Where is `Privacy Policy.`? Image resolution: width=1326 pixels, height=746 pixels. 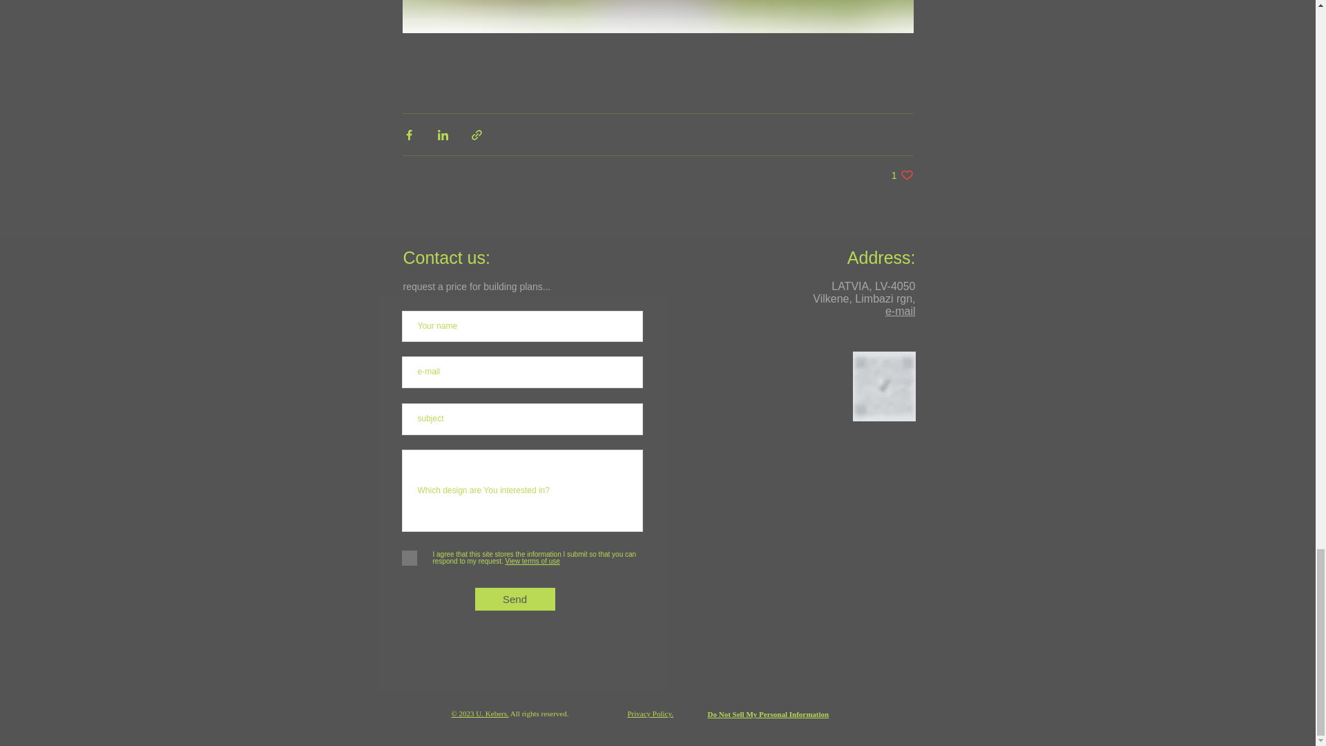
Privacy Policy. is located at coordinates (902, 175).